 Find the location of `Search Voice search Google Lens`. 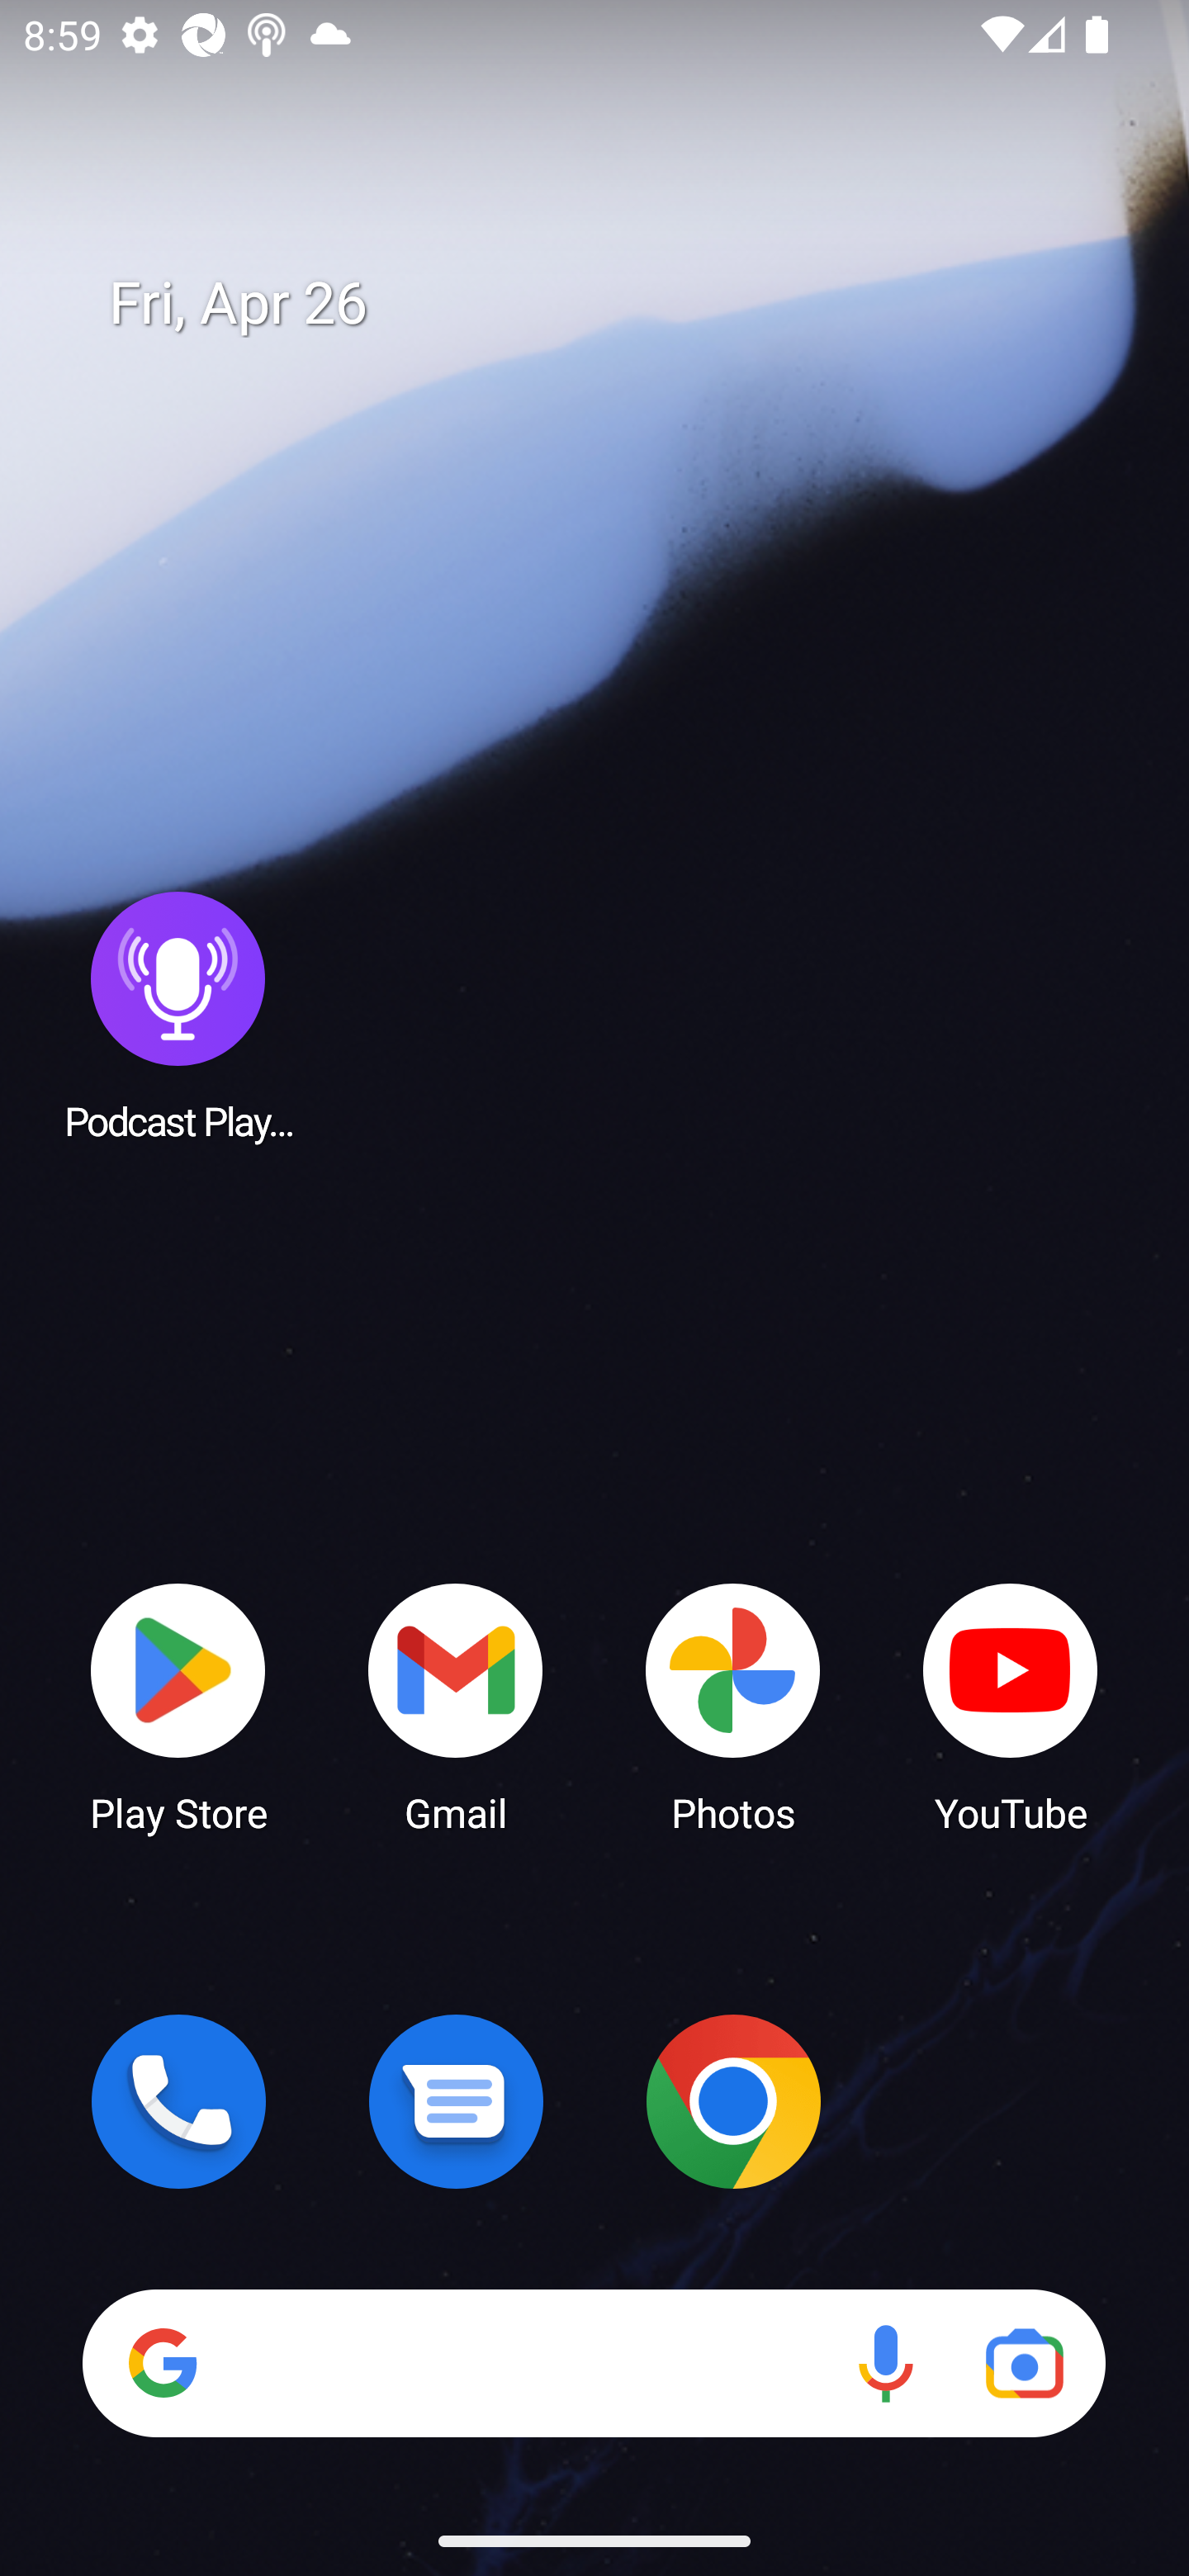

Search Voice search Google Lens is located at coordinates (594, 2363).